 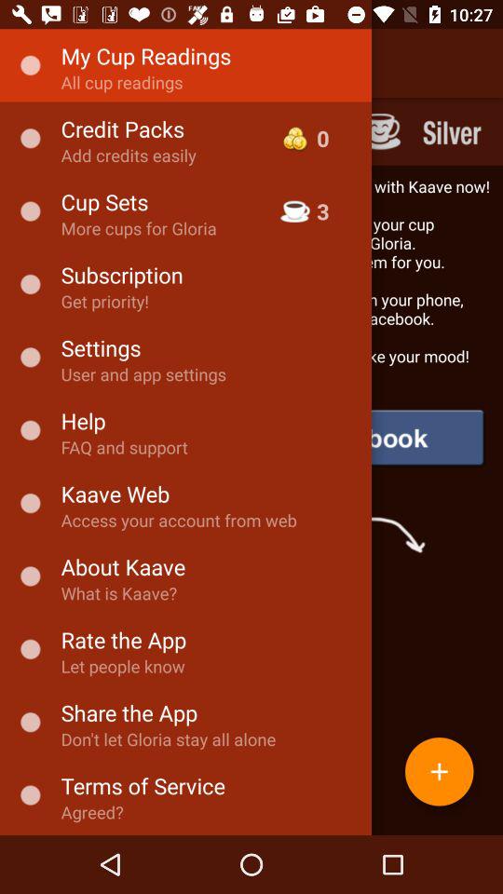 What do you see at coordinates (30, 503) in the screenshot?
I see `select the icon left to kaave web` at bounding box center [30, 503].